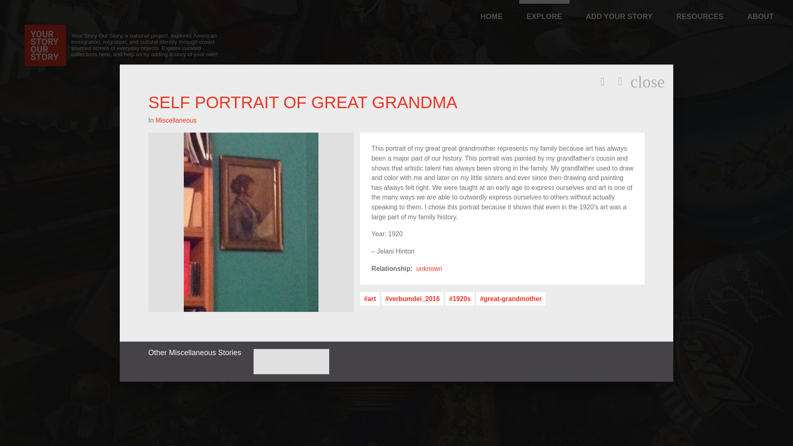  I want to click on HOME, so click(619, 11).